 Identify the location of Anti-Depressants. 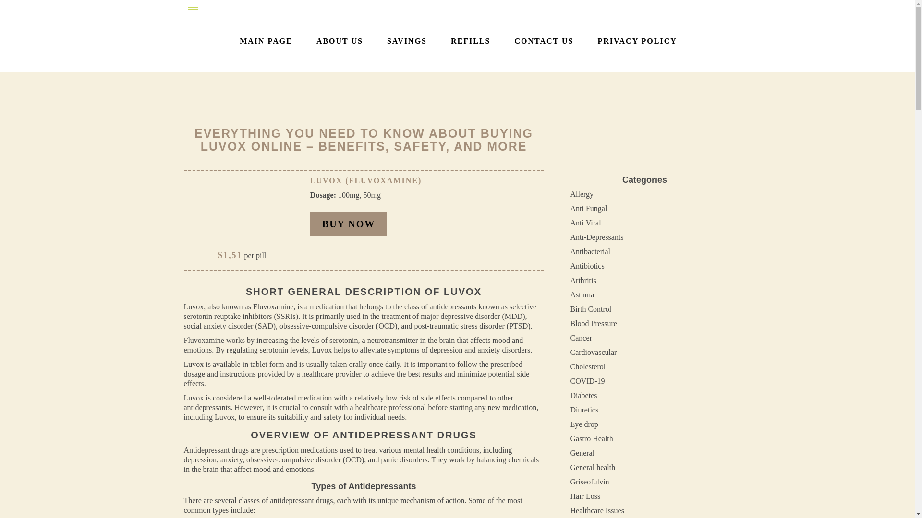
(597, 237).